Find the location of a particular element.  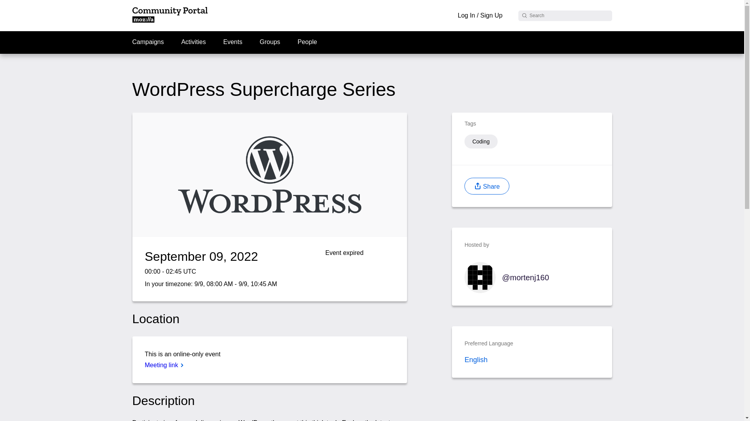

Activities is located at coordinates (193, 42).